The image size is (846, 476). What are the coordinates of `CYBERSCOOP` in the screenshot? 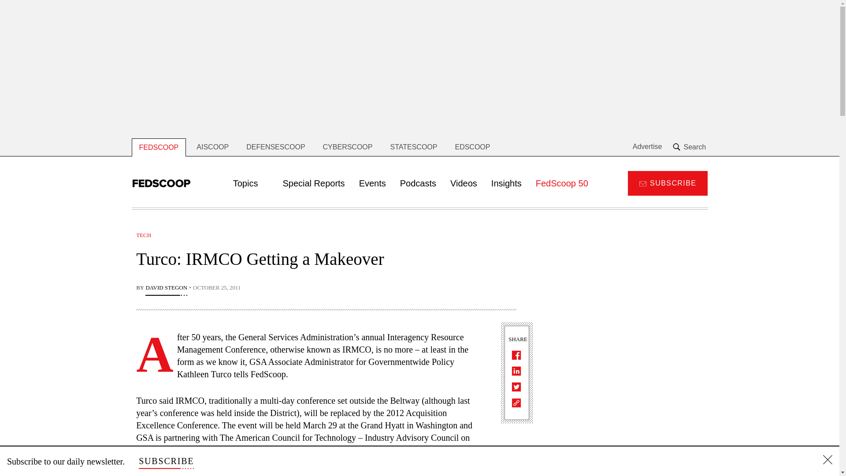 It's located at (348, 147).